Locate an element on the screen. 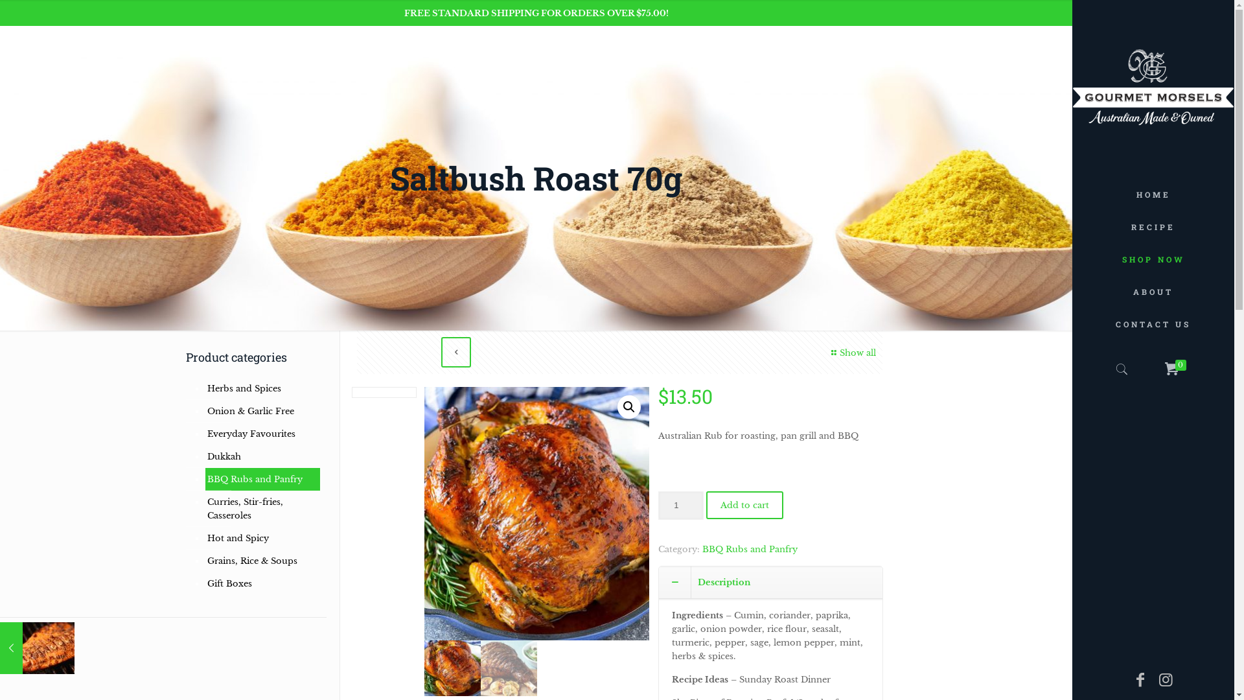 This screenshot has width=1244, height=700. Facebook is located at coordinates (524, 678).